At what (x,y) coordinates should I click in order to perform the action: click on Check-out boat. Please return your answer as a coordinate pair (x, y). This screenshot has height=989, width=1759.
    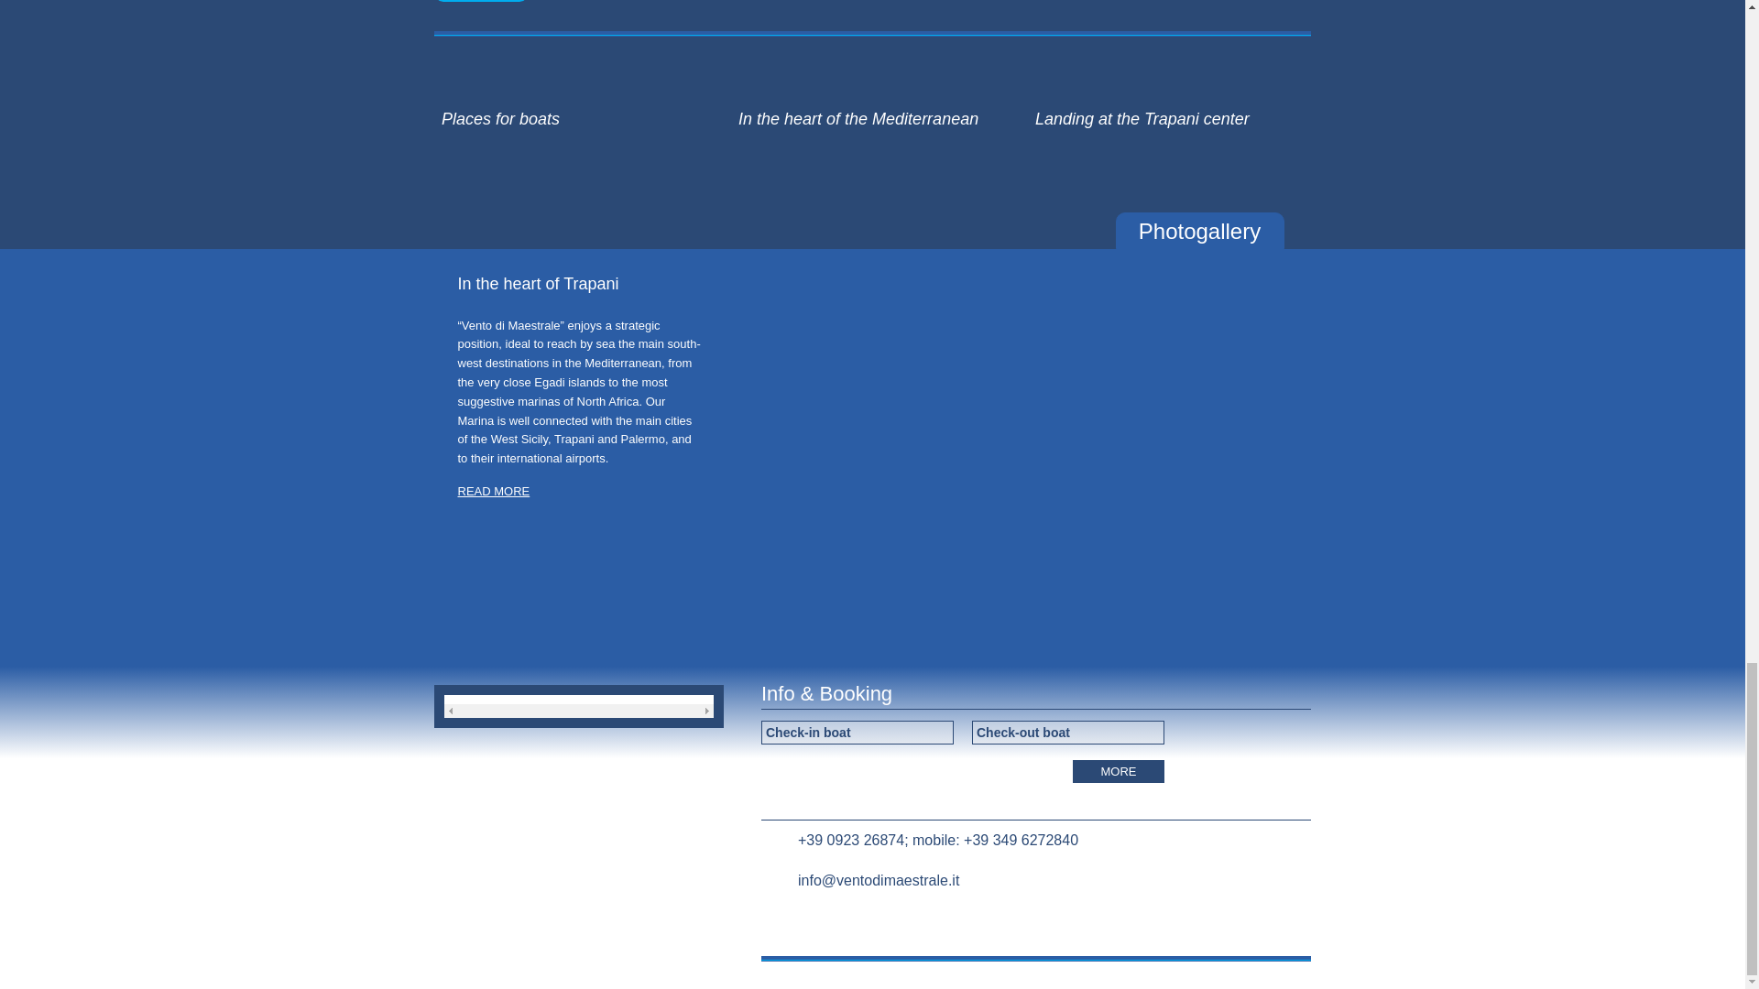
    Looking at the image, I should click on (1068, 733).